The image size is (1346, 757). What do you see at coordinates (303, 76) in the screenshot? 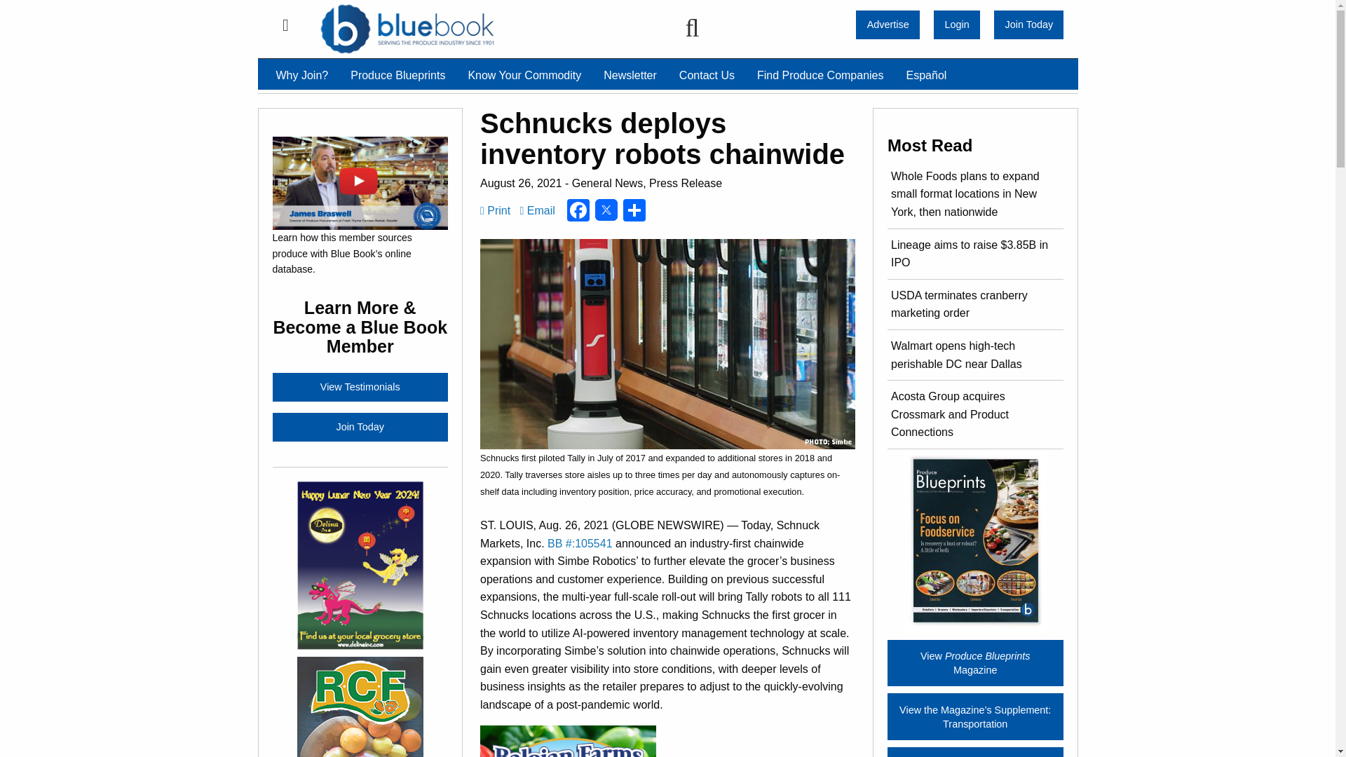
I see `Why Join?` at bounding box center [303, 76].